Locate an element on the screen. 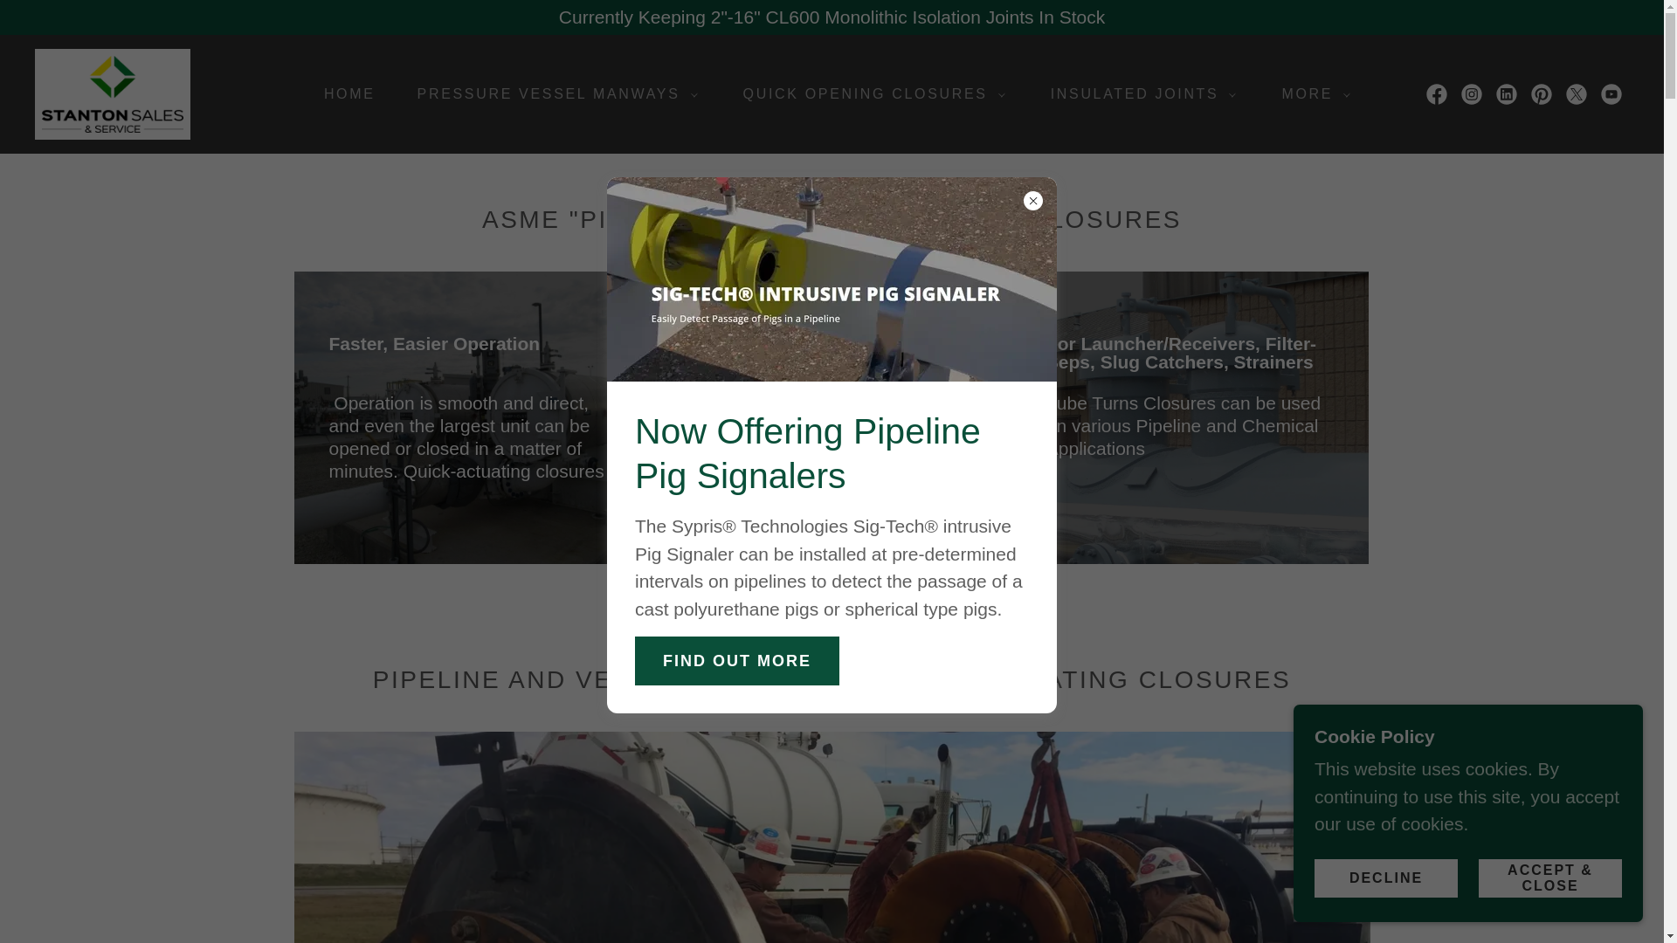 The width and height of the screenshot is (1677, 943). MORE is located at coordinates (1310, 94).